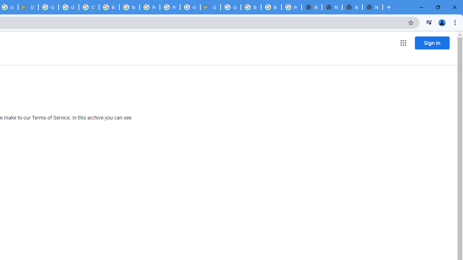 Image resolution: width=463 pixels, height=260 pixels. I want to click on Browse Chrome as a guest - Computer - Google Chrome Help, so click(109, 7).